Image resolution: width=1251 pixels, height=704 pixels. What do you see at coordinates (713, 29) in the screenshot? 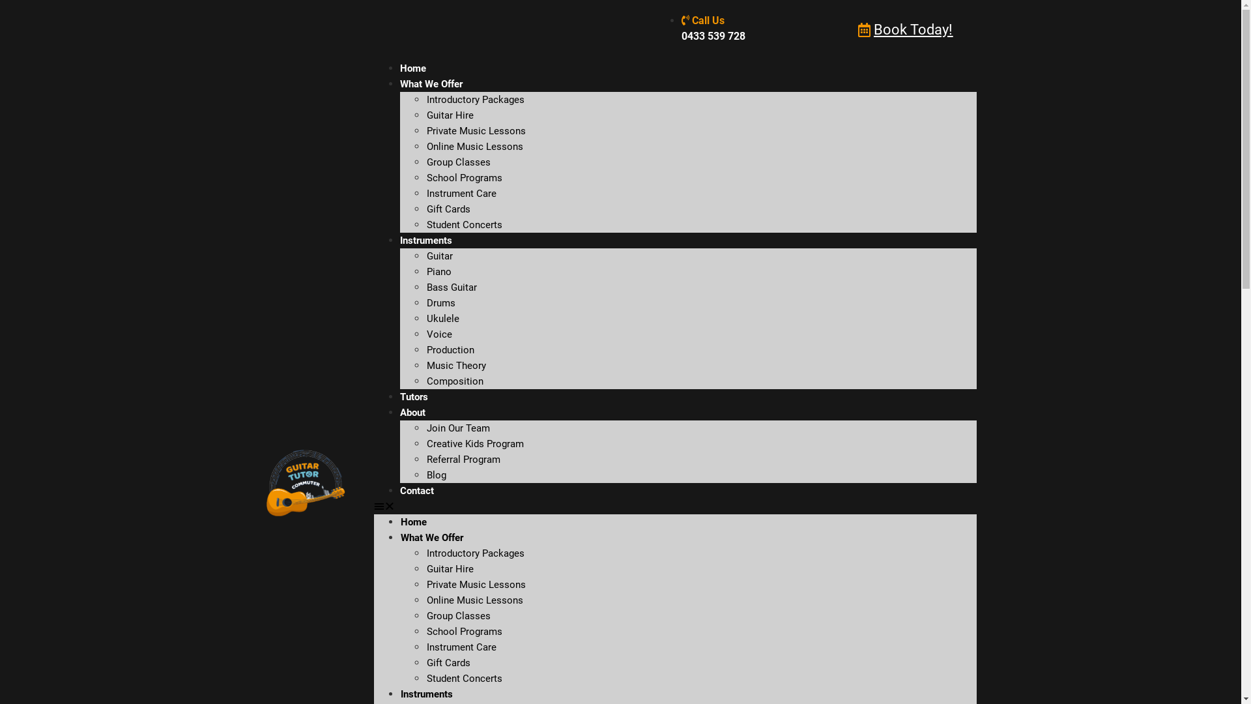
I see `Call Us
0433 539 728` at bounding box center [713, 29].